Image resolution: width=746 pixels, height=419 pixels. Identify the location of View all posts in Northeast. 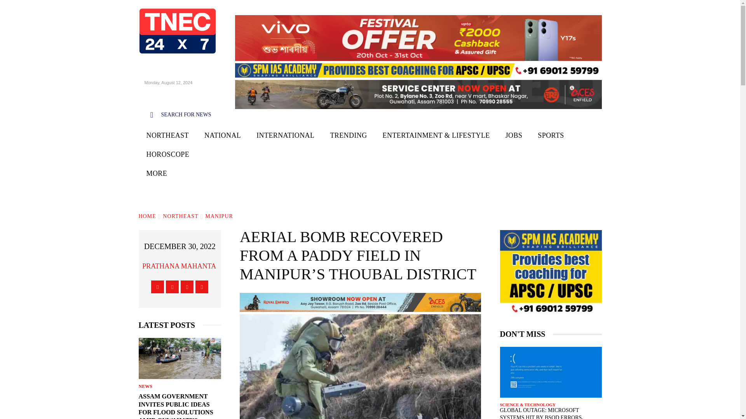
(180, 216).